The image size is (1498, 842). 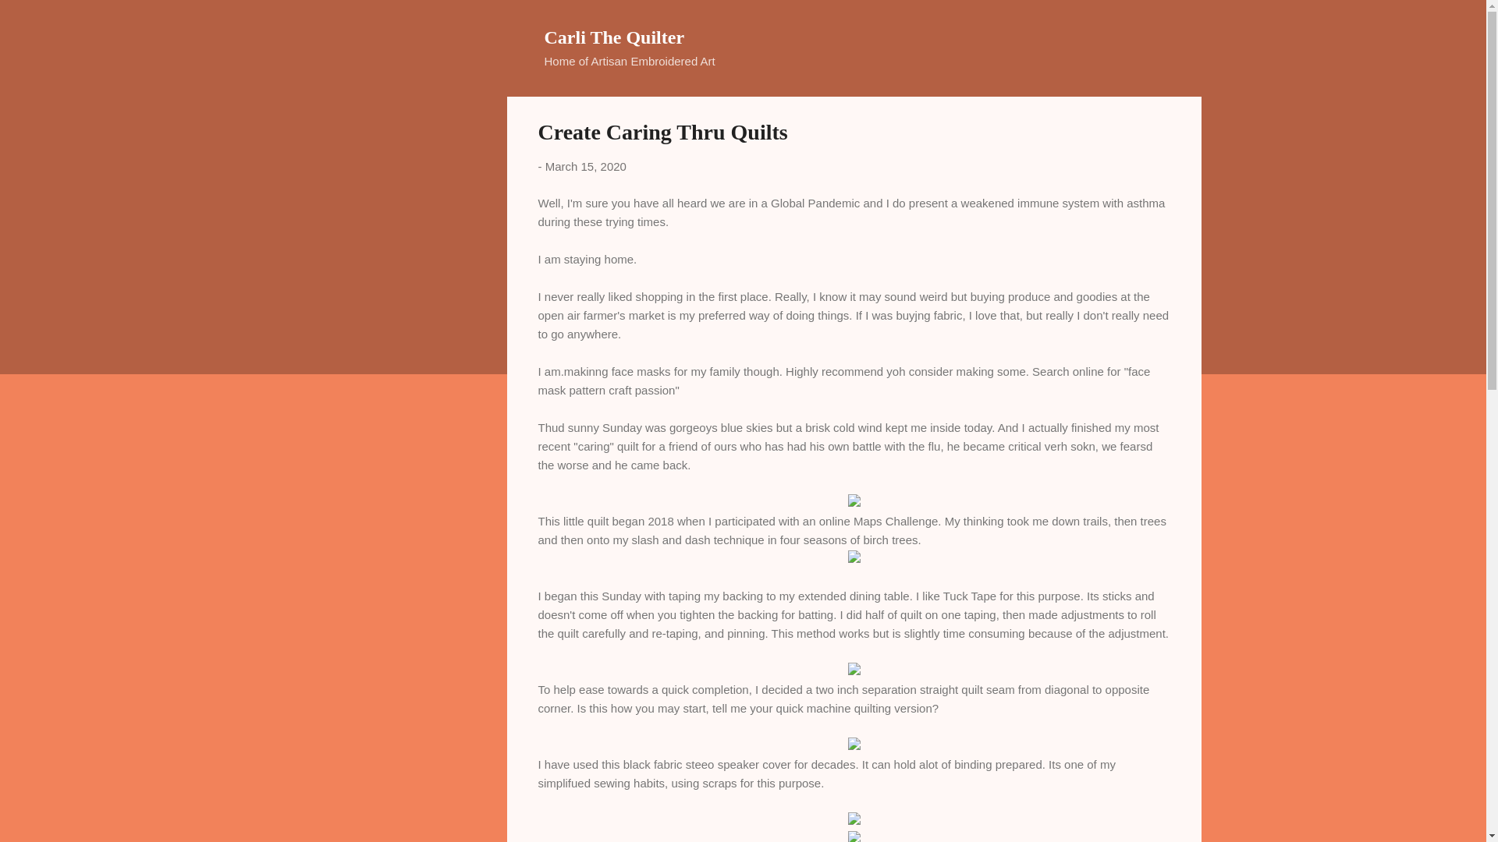 What do you see at coordinates (615, 37) in the screenshot?
I see `Carli The Quilter` at bounding box center [615, 37].